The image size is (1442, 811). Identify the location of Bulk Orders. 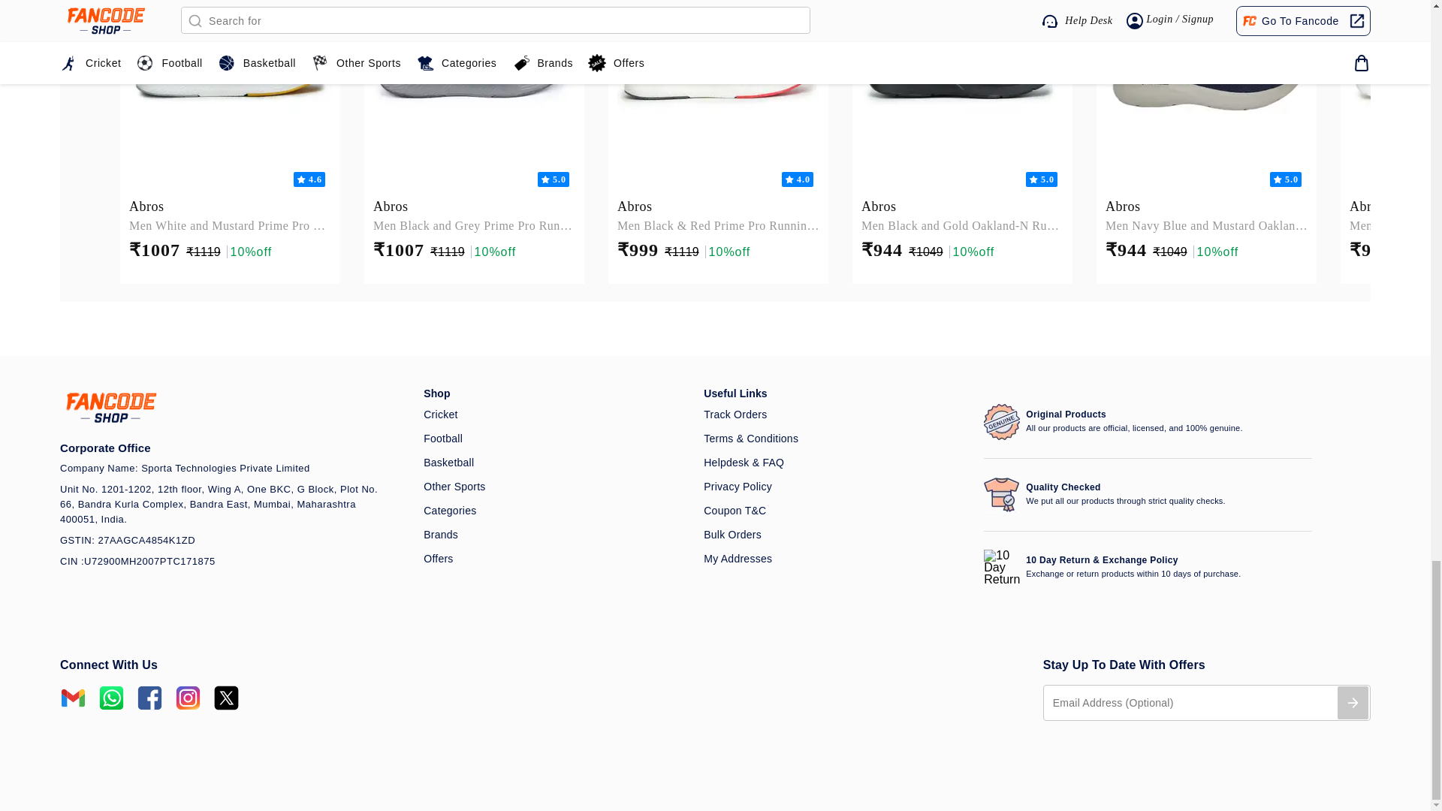
(834, 535).